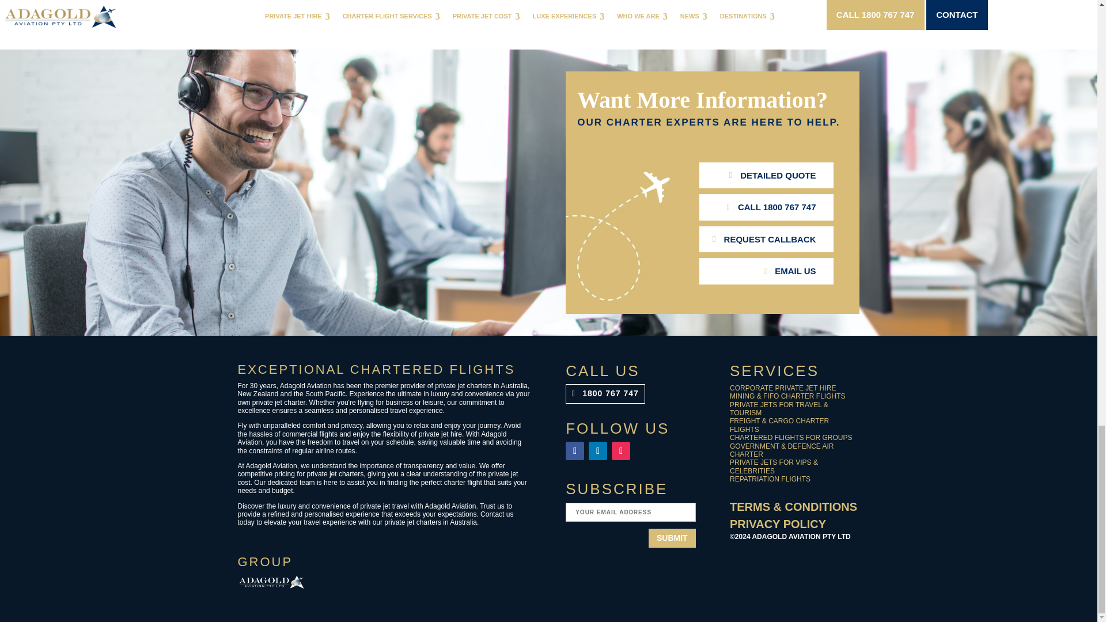 The height and width of the screenshot is (622, 1106). Describe the element at coordinates (271, 582) in the screenshot. I see `Adagold-Aviation` at that location.